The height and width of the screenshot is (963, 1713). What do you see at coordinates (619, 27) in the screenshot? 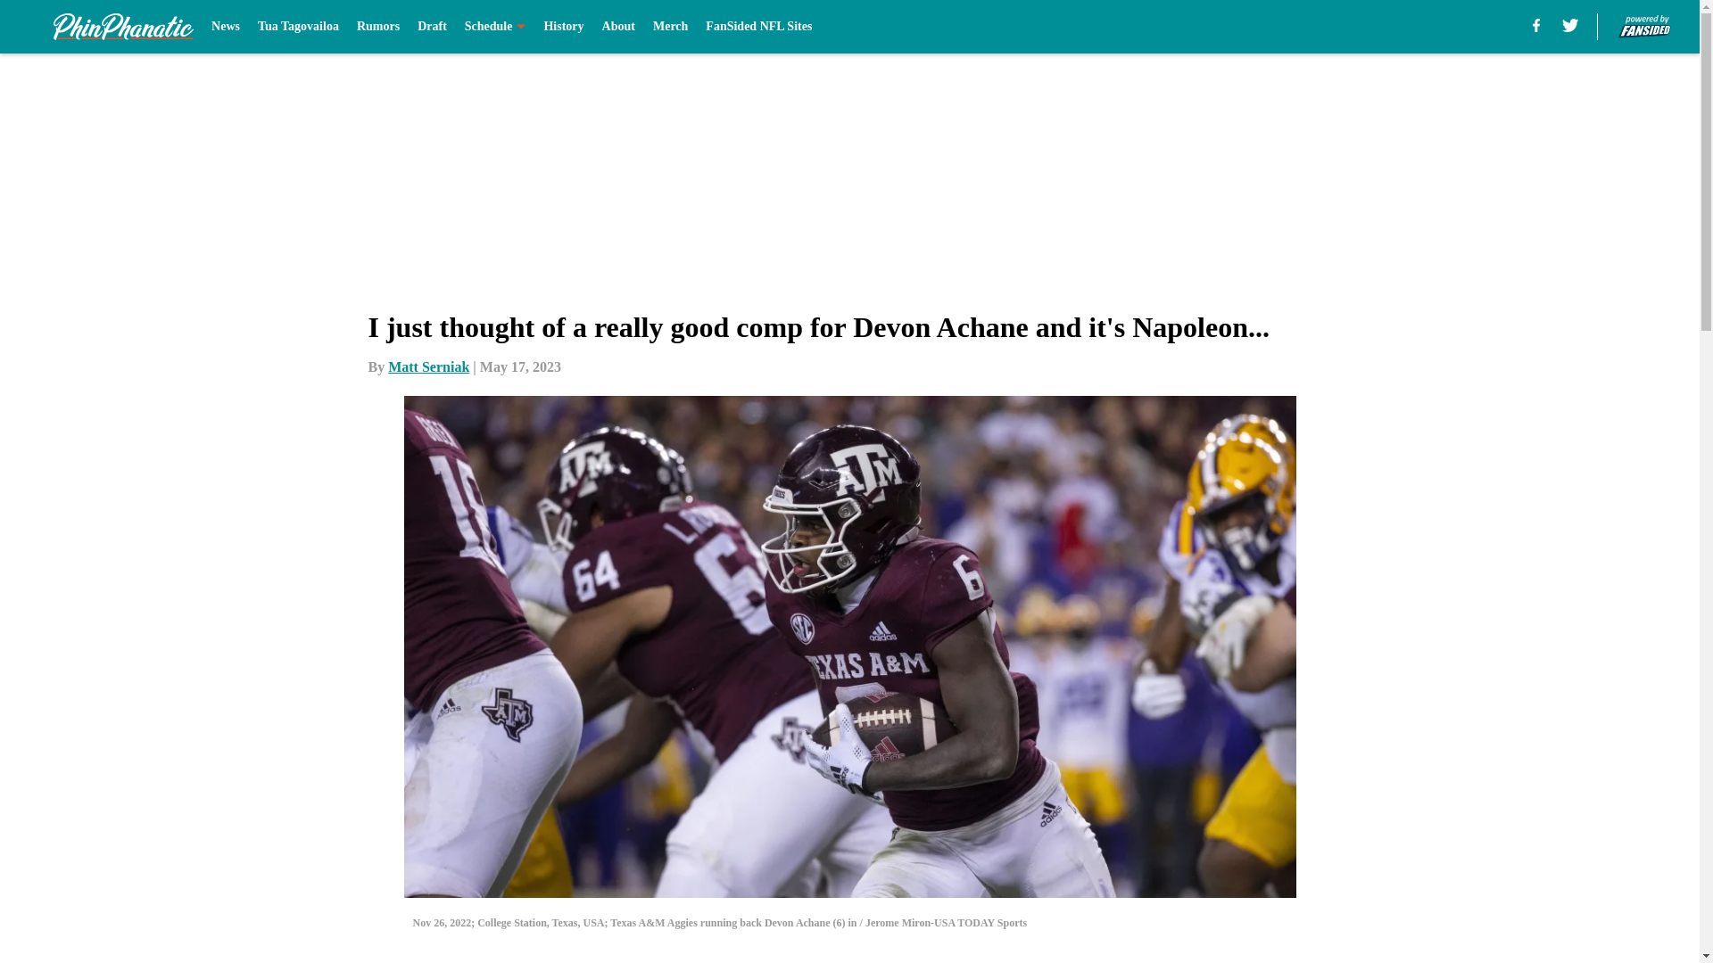
I see `About` at bounding box center [619, 27].